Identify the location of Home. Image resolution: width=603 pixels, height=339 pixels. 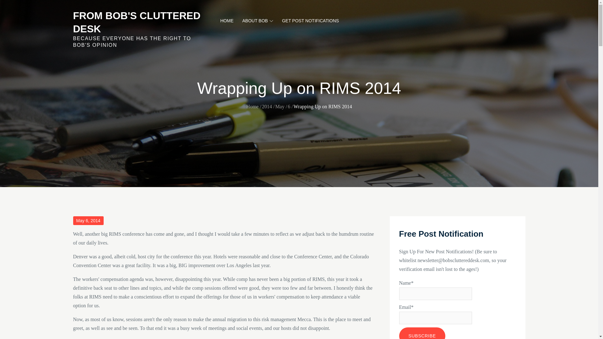
(252, 106).